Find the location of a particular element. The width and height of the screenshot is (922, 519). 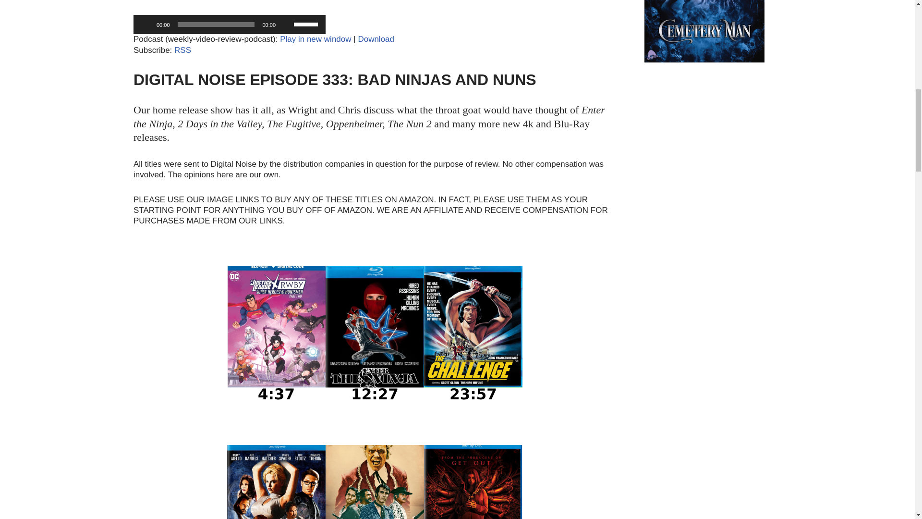

Mute is located at coordinates (286, 24).